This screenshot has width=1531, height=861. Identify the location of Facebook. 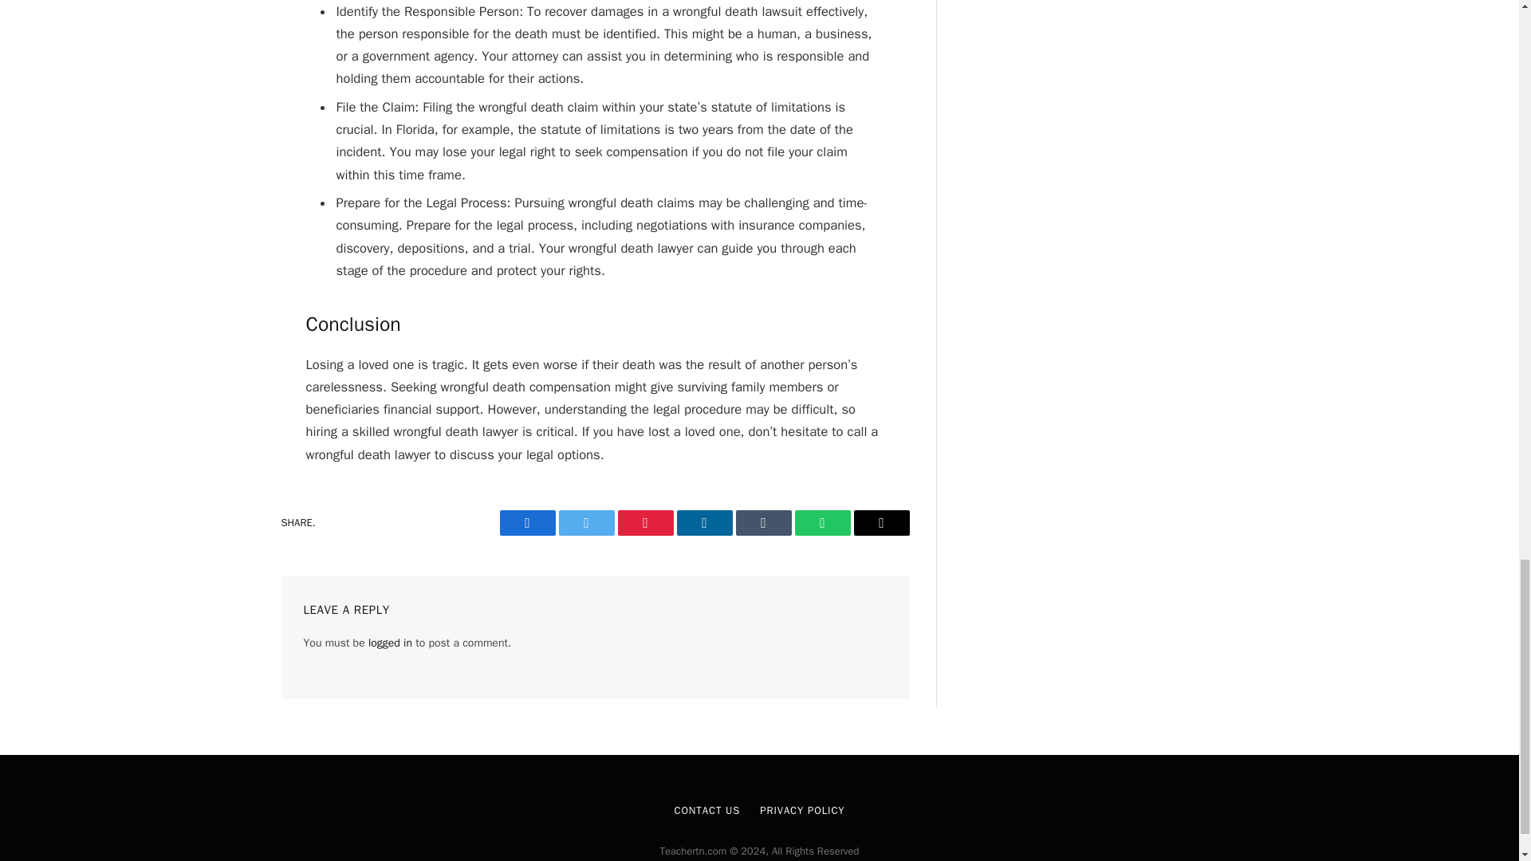
(526, 523).